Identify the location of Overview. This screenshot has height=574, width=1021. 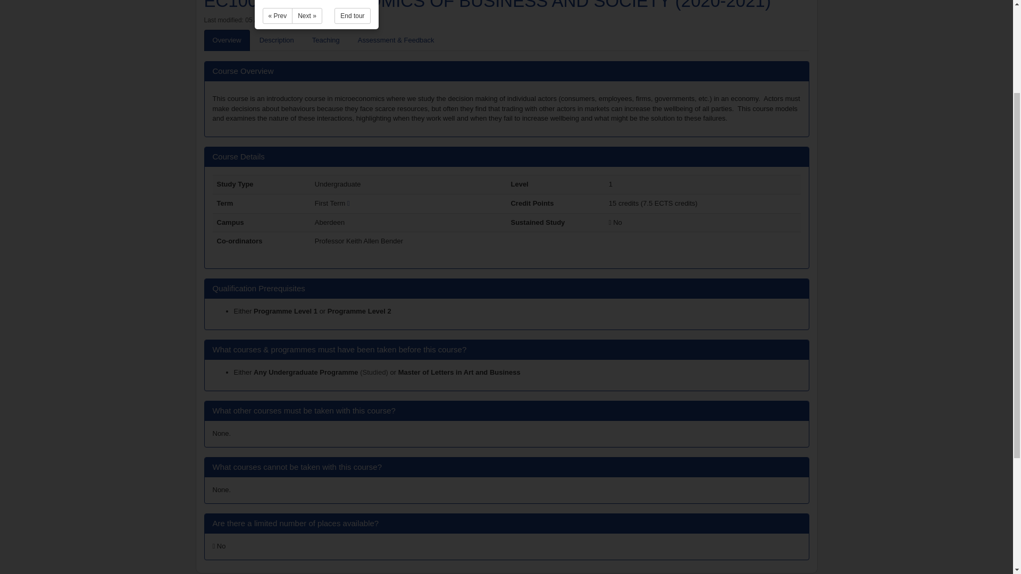
(227, 40).